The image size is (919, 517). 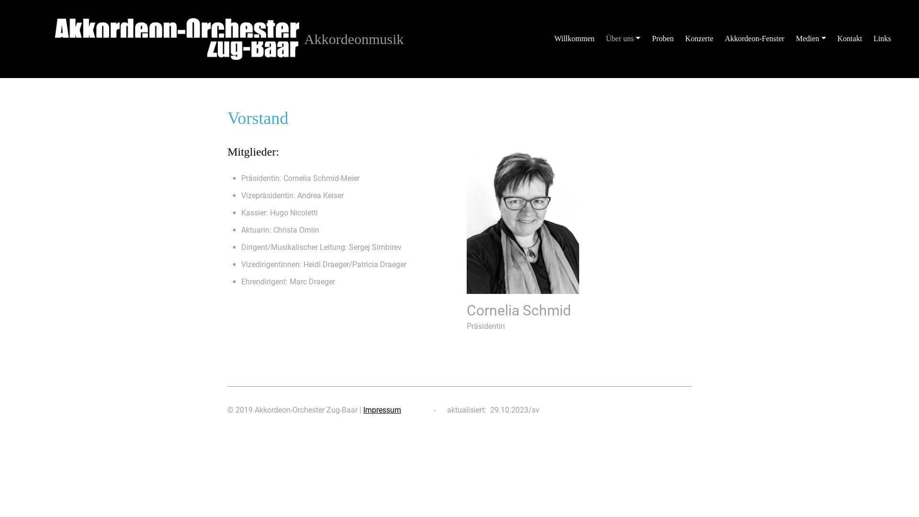 I want to click on Proben, so click(x=662, y=39).